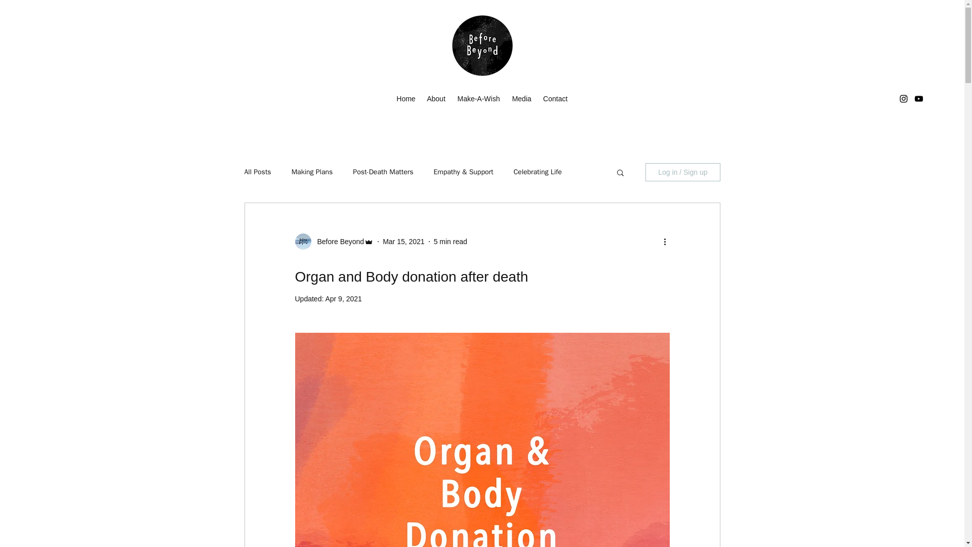 Image resolution: width=972 pixels, height=547 pixels. I want to click on Celebrating Life, so click(537, 172).